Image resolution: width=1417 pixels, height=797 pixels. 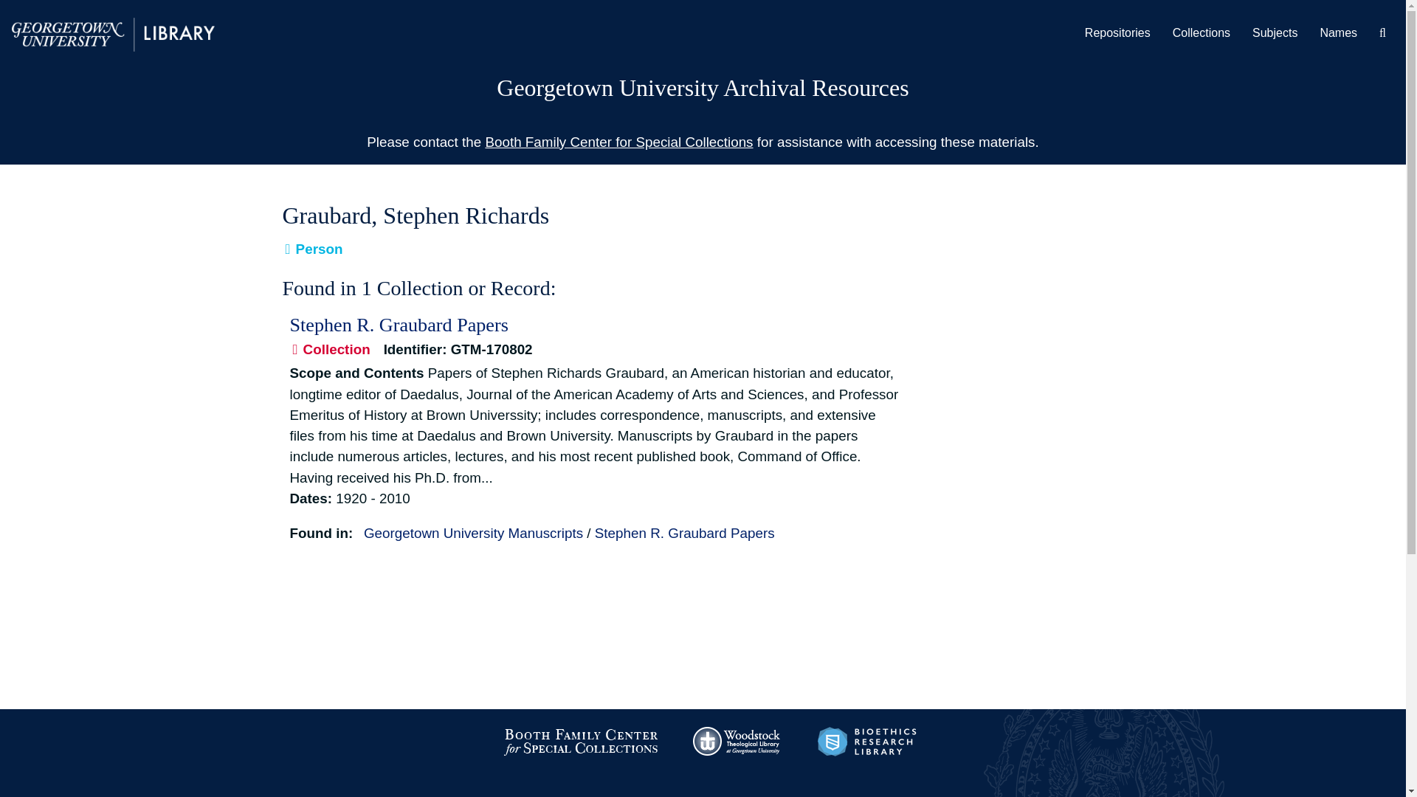 What do you see at coordinates (955, 198) in the screenshot?
I see `Page Actions` at bounding box center [955, 198].